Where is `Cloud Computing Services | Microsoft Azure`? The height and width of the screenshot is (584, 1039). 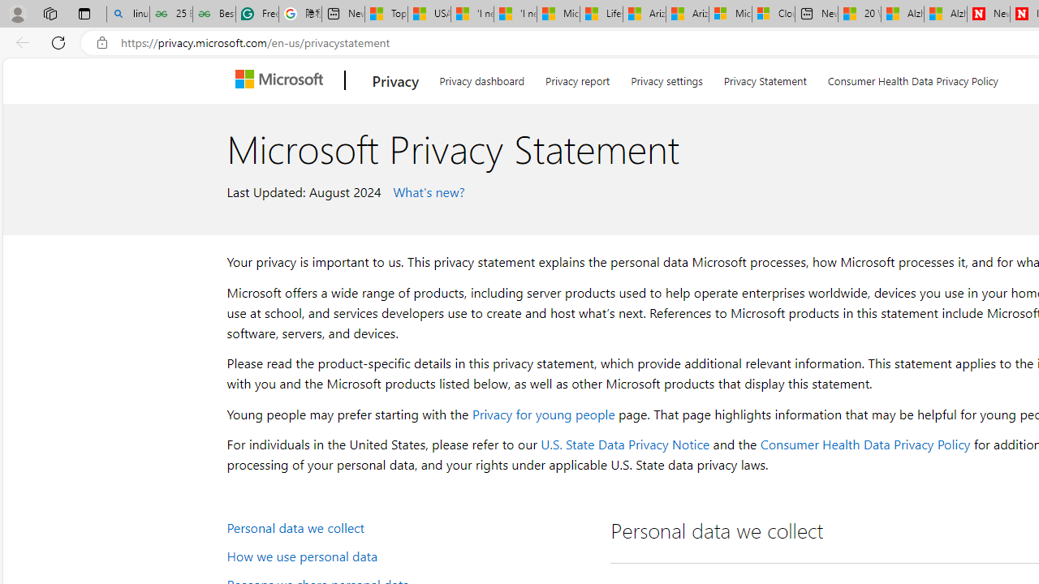 Cloud Computing Services | Microsoft Azure is located at coordinates (773, 15).